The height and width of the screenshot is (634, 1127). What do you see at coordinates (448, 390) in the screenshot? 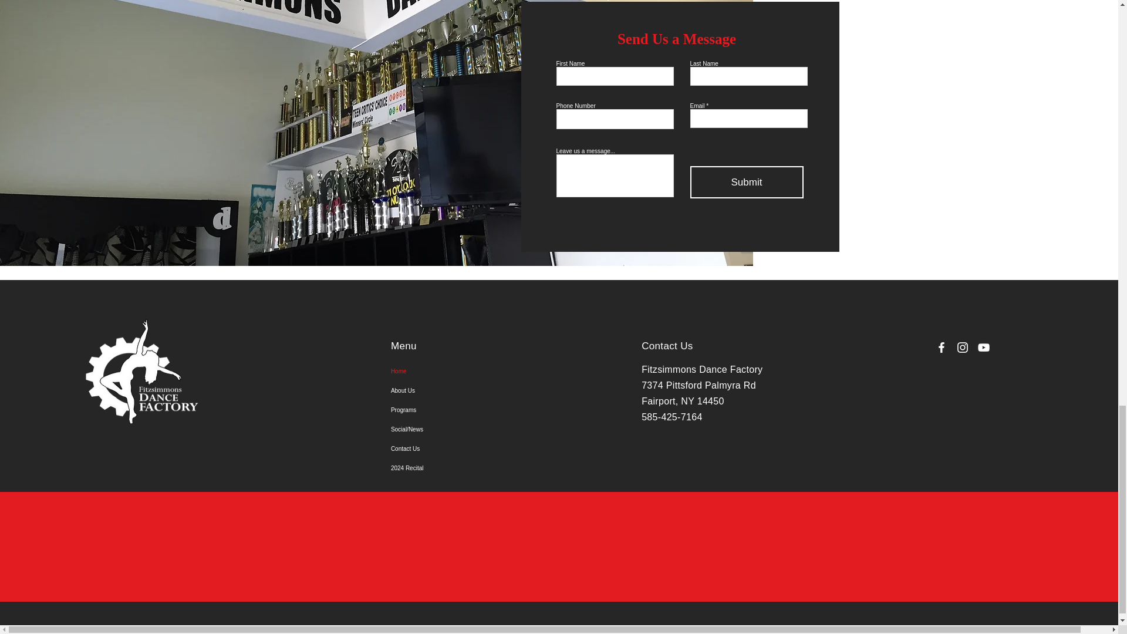
I see `About Us` at bounding box center [448, 390].